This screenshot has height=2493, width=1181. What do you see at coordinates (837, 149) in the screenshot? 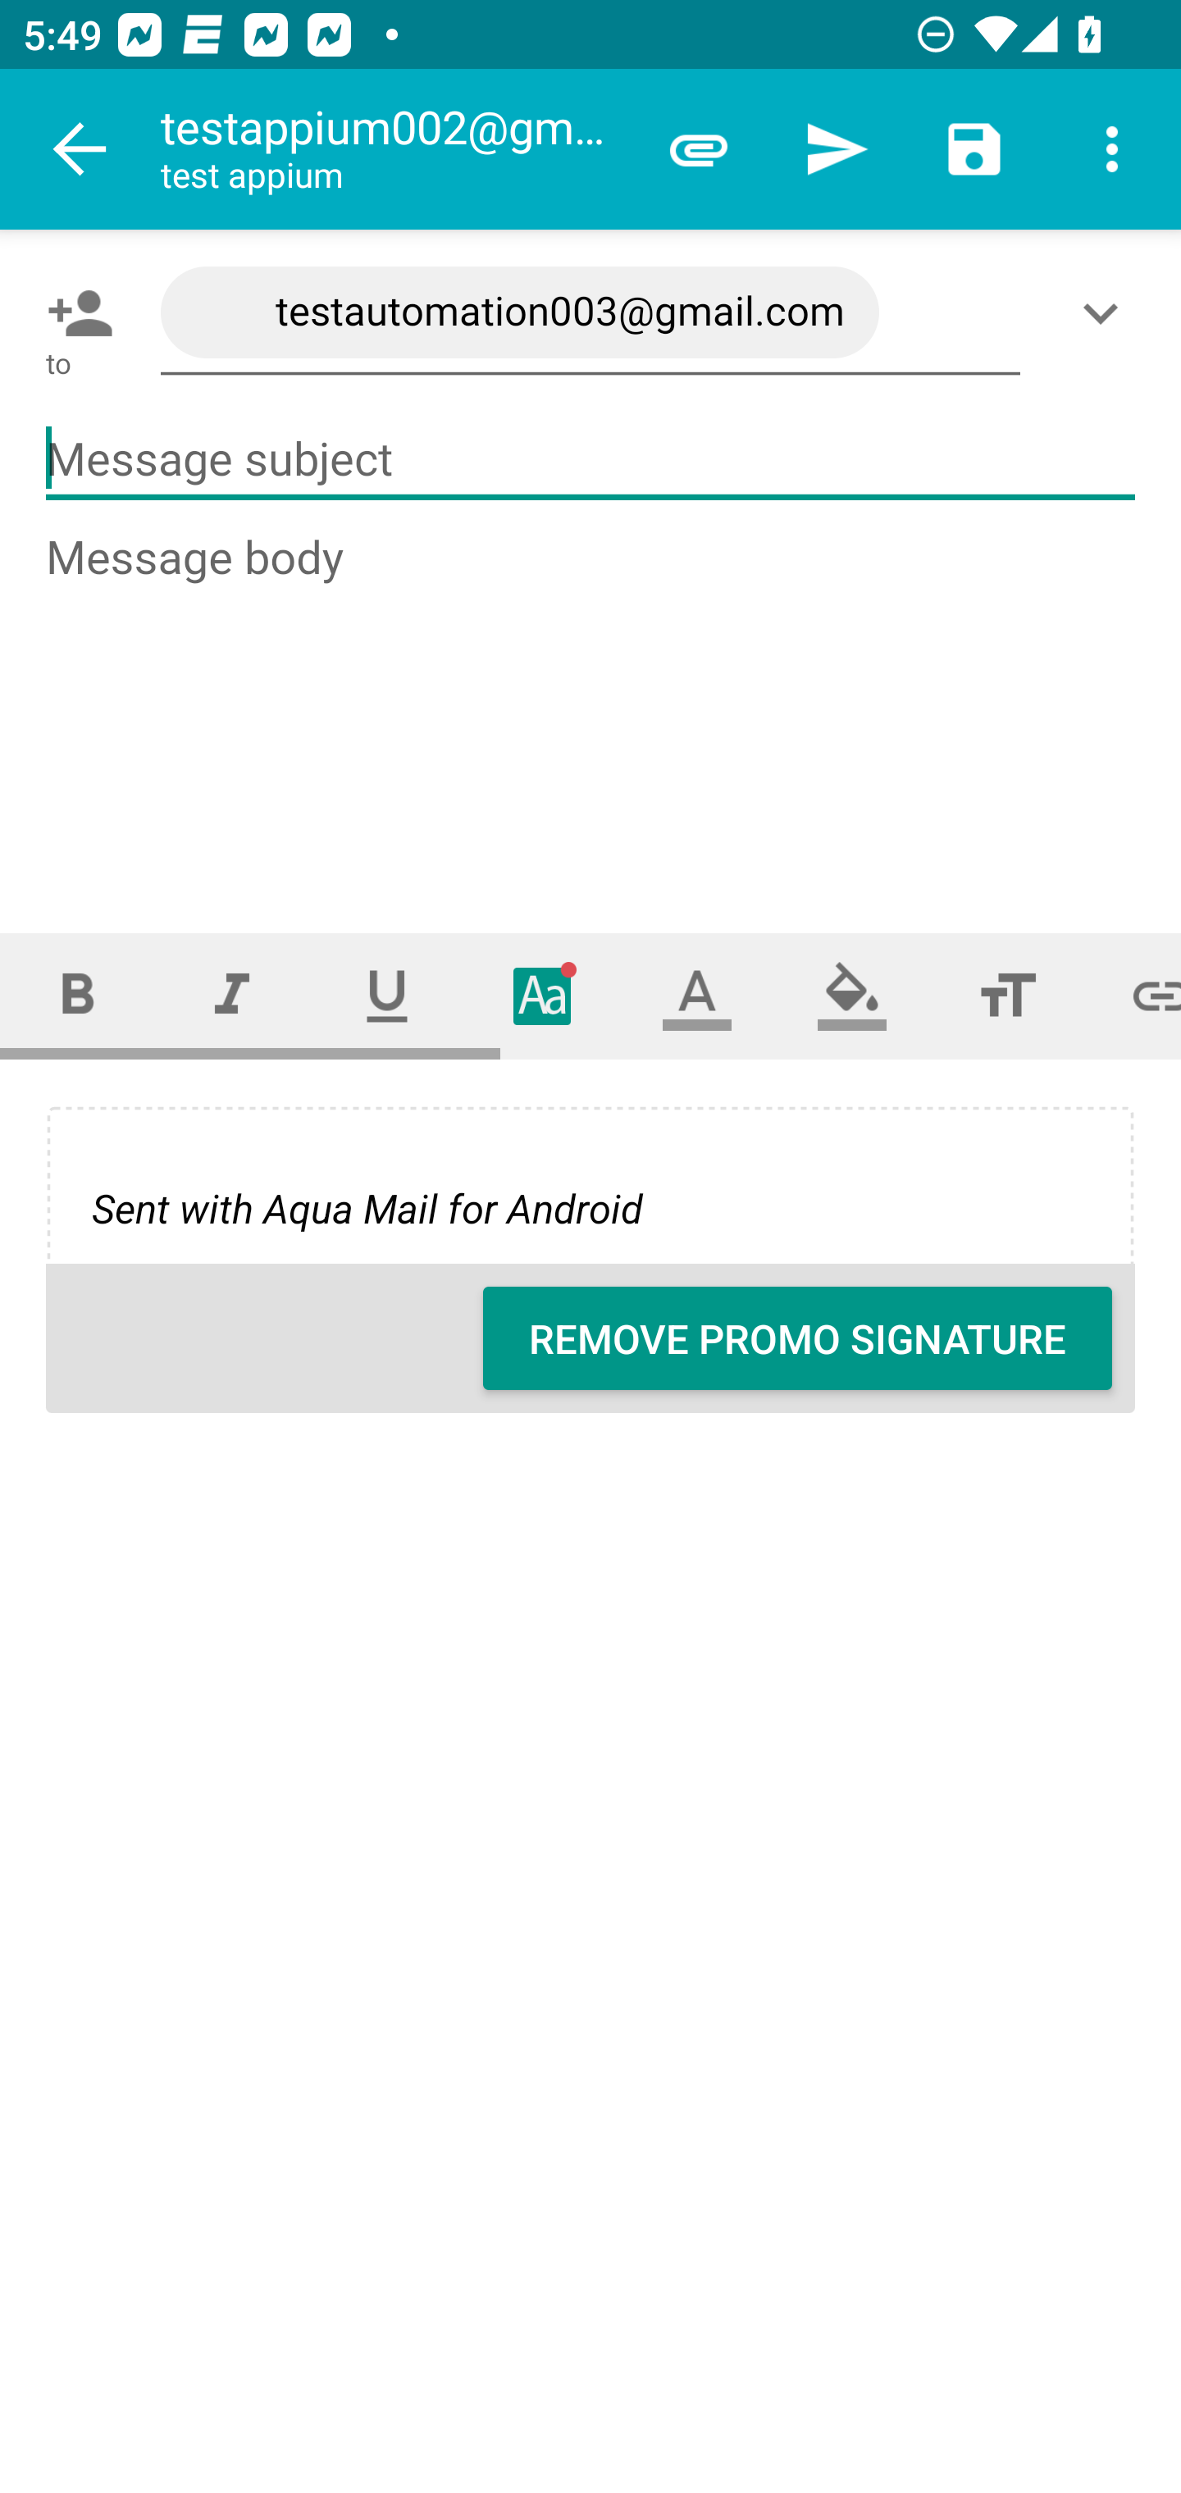
I see `Send` at bounding box center [837, 149].